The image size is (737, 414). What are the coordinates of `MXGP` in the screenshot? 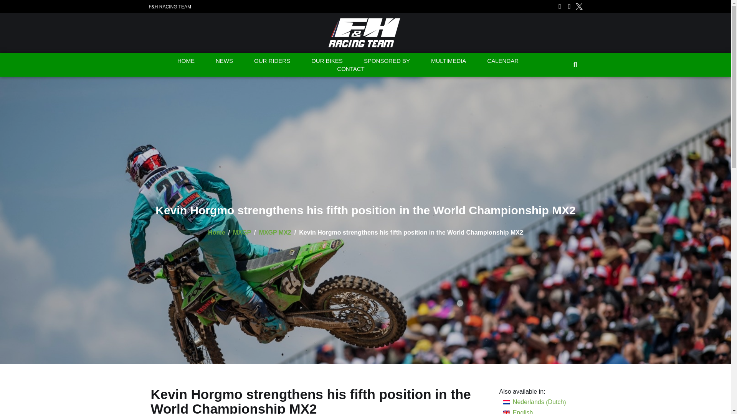 It's located at (242, 232).